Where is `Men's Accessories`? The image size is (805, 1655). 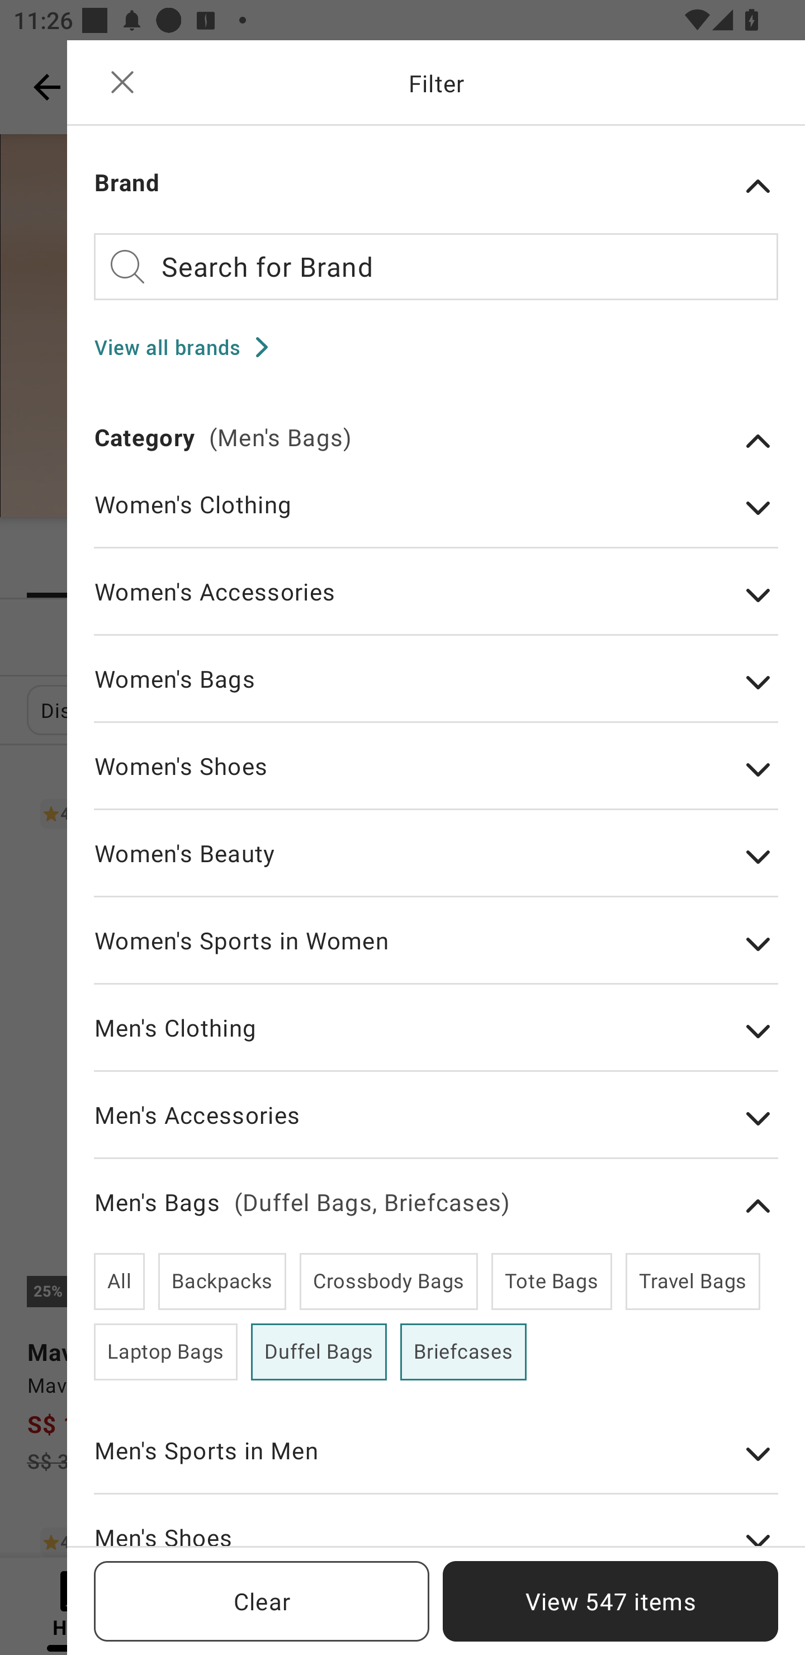 Men's Accessories is located at coordinates (436, 1128).